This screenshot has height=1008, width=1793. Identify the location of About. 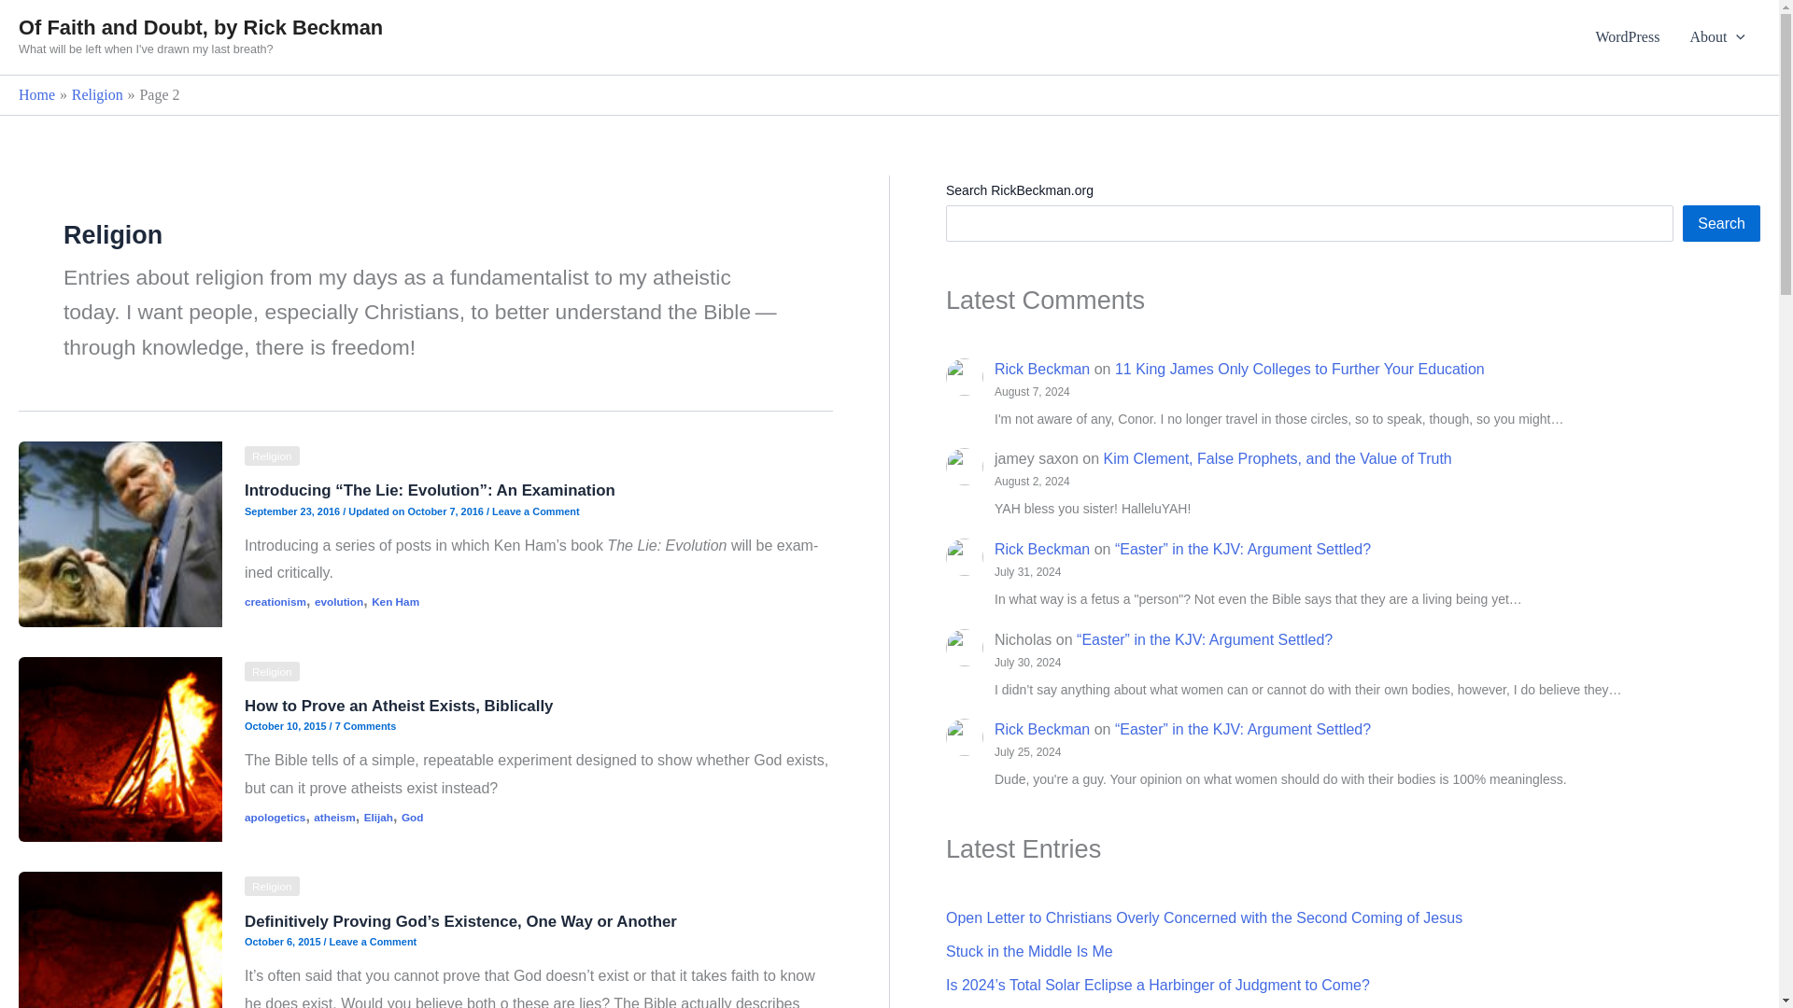
(1717, 37).